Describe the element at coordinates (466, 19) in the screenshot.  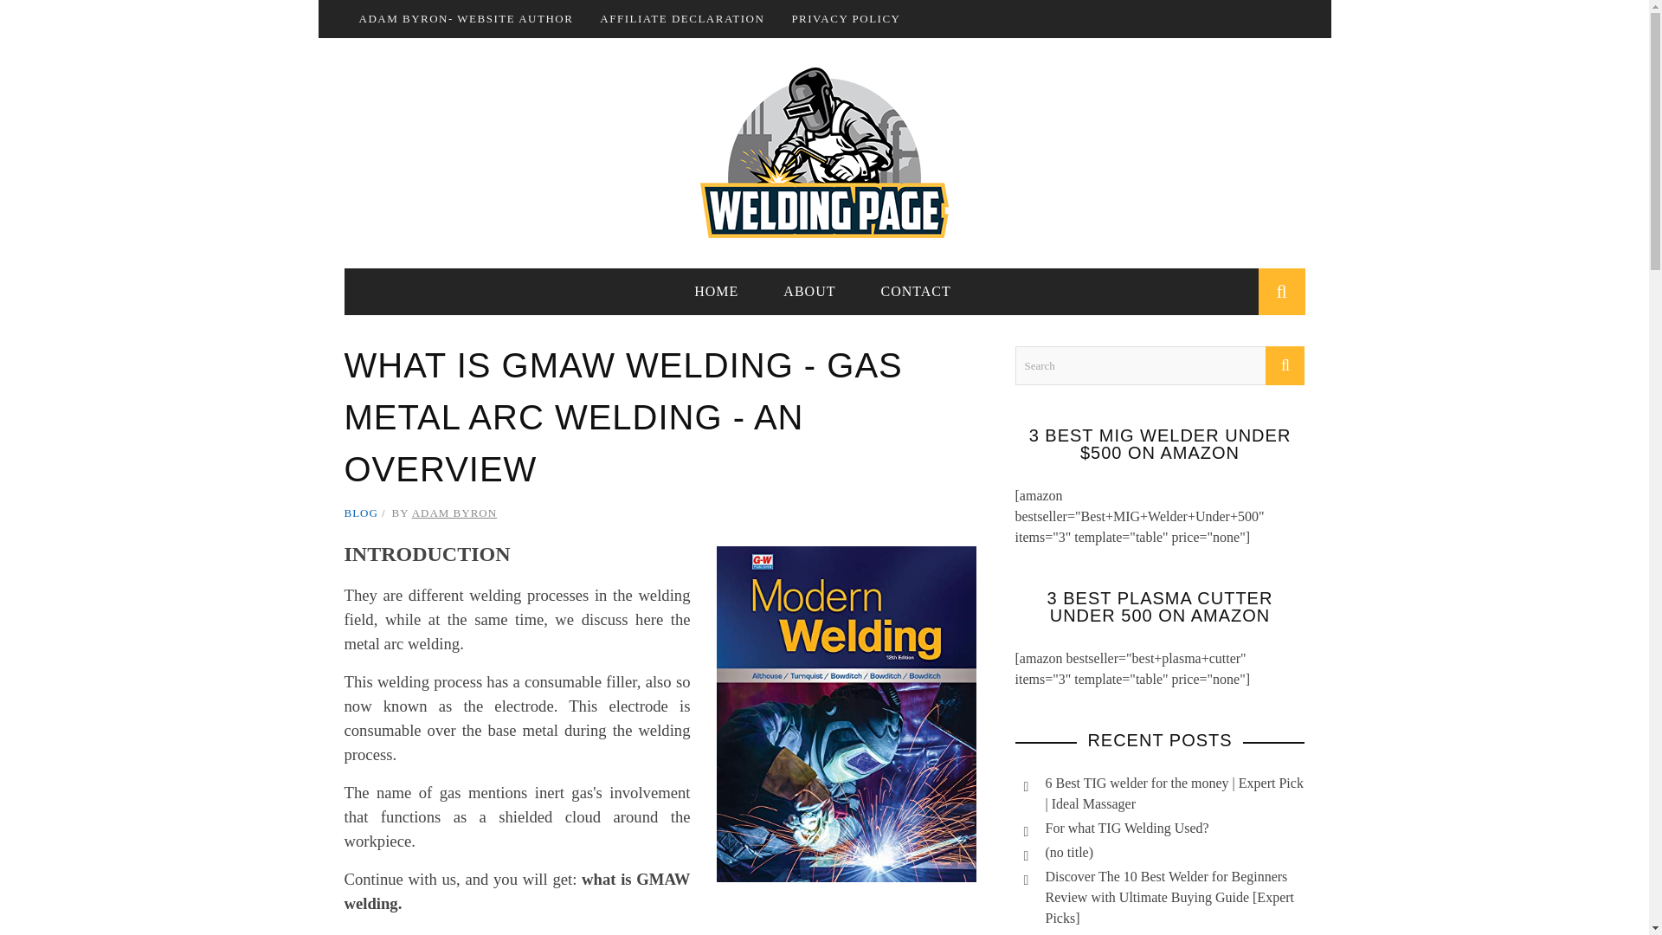
I see `ADAM BYRON- WEBSITE AUTHOR` at that location.